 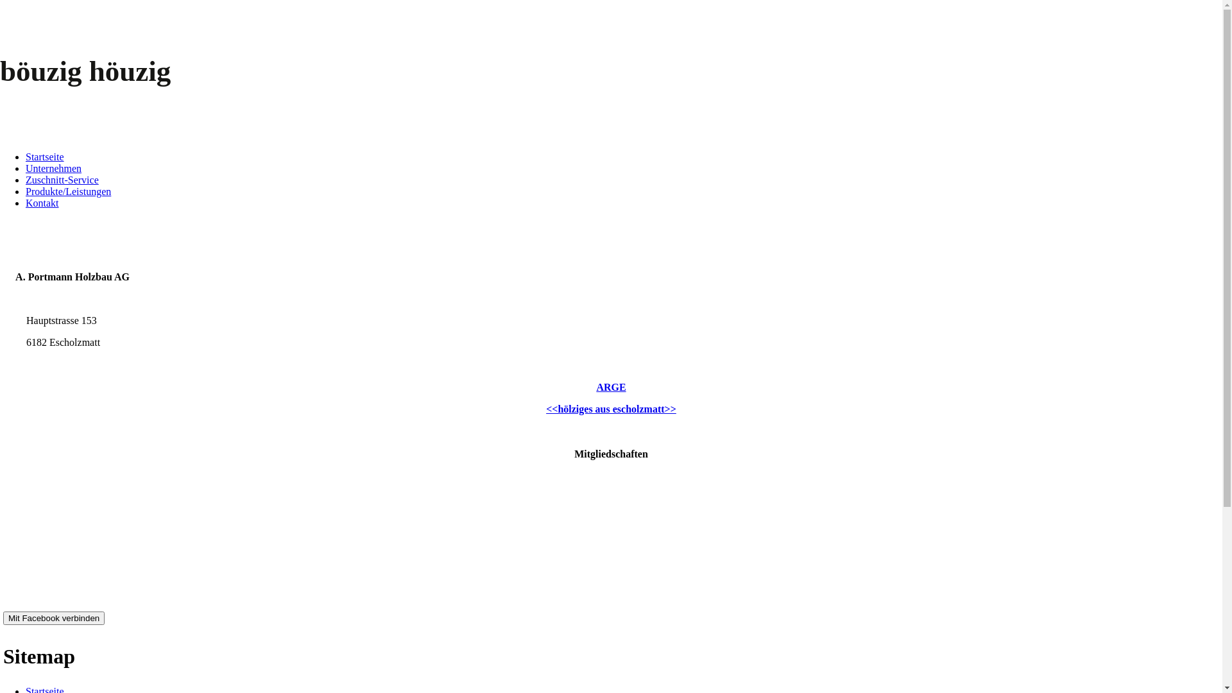 I want to click on Kontakt, so click(x=42, y=203).